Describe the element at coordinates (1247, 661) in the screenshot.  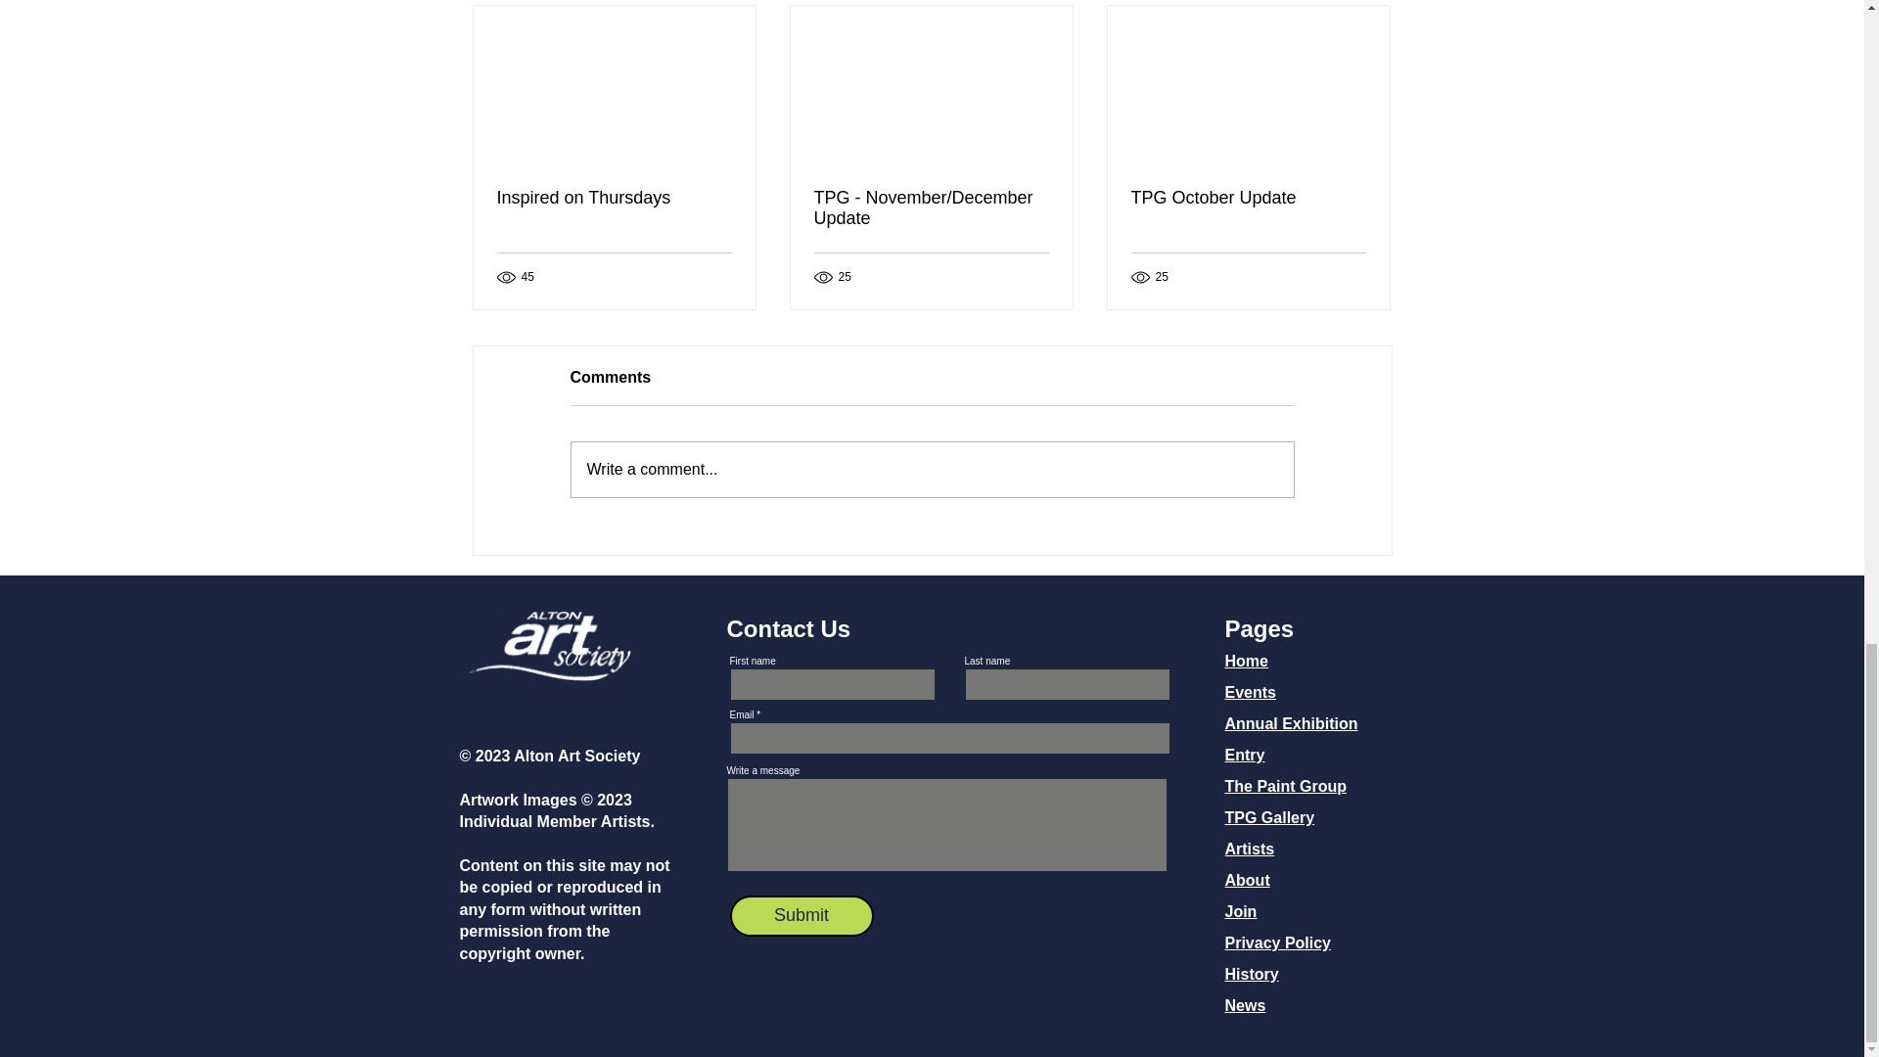
I see `Home` at that location.